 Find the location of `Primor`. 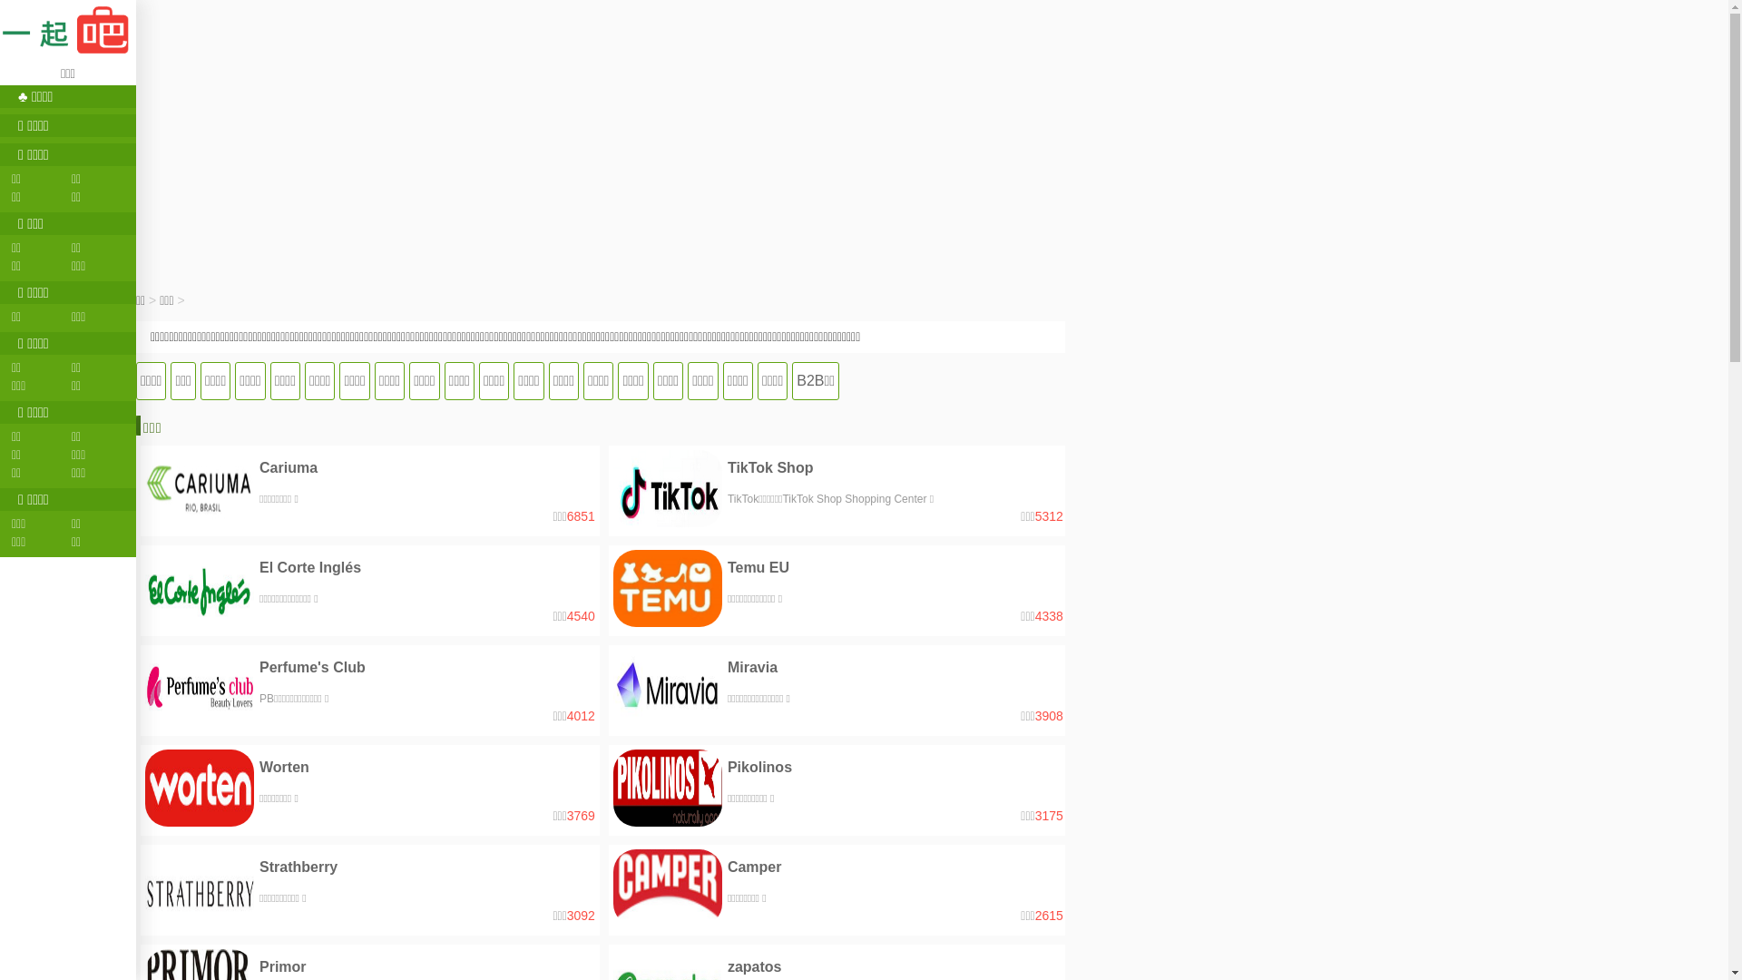

Primor is located at coordinates (283, 967).